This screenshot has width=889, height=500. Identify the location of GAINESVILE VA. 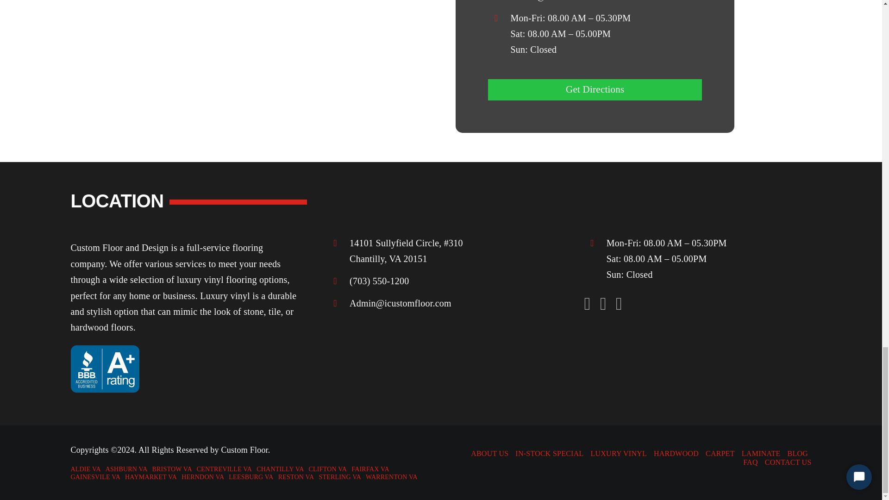
(97, 477).